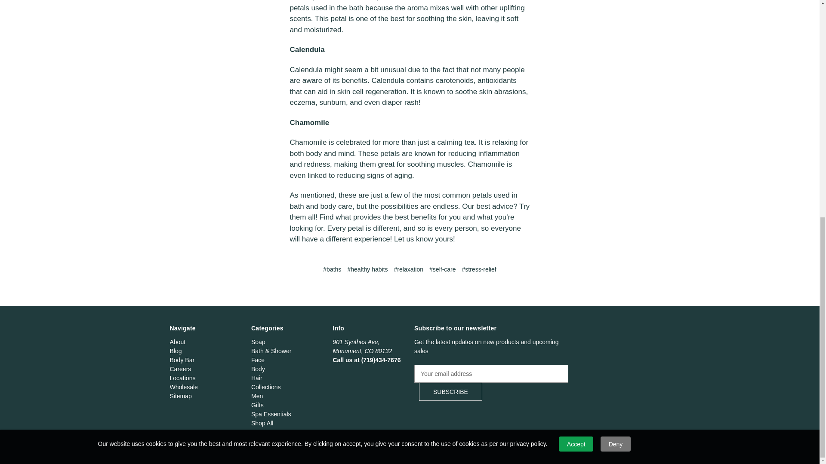 This screenshot has height=464, width=826. I want to click on Accept, so click(576, 37).